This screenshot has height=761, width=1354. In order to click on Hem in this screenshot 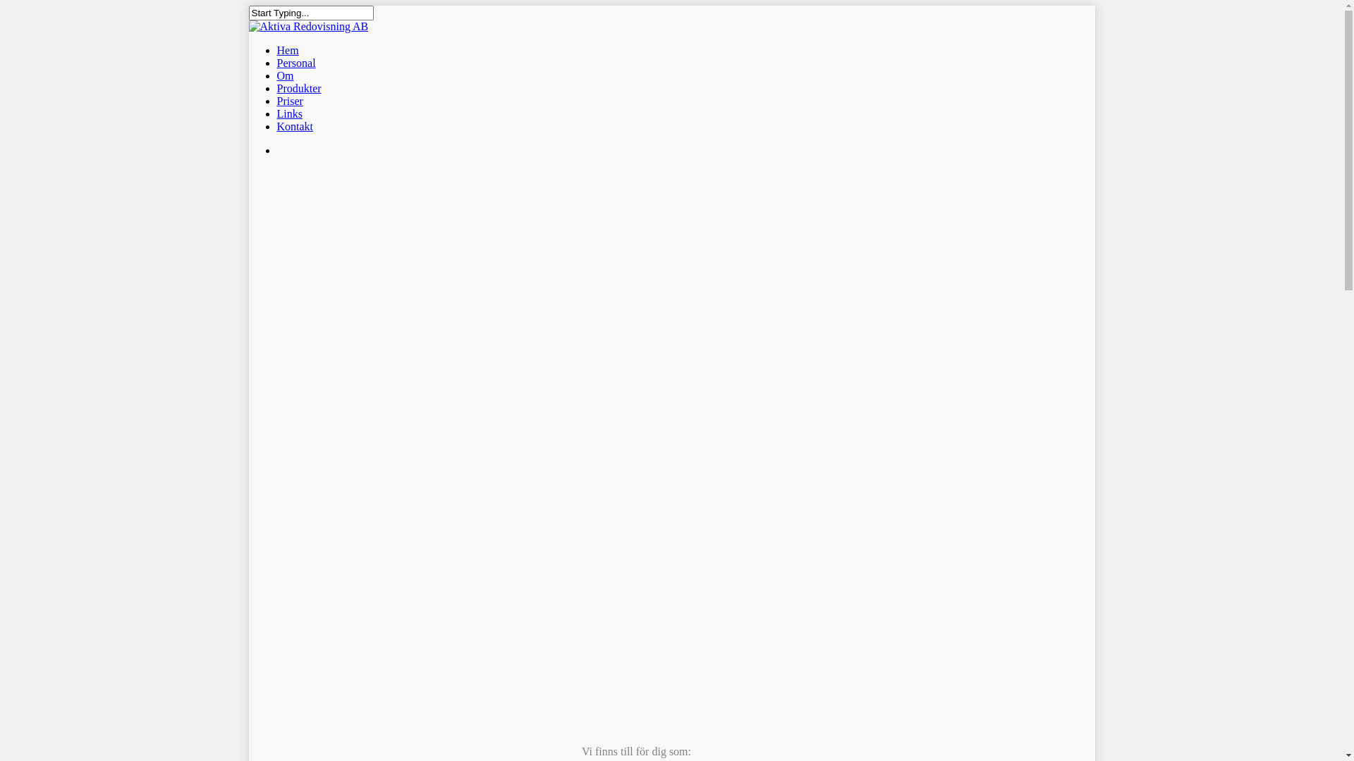, I will do `click(288, 51)`.